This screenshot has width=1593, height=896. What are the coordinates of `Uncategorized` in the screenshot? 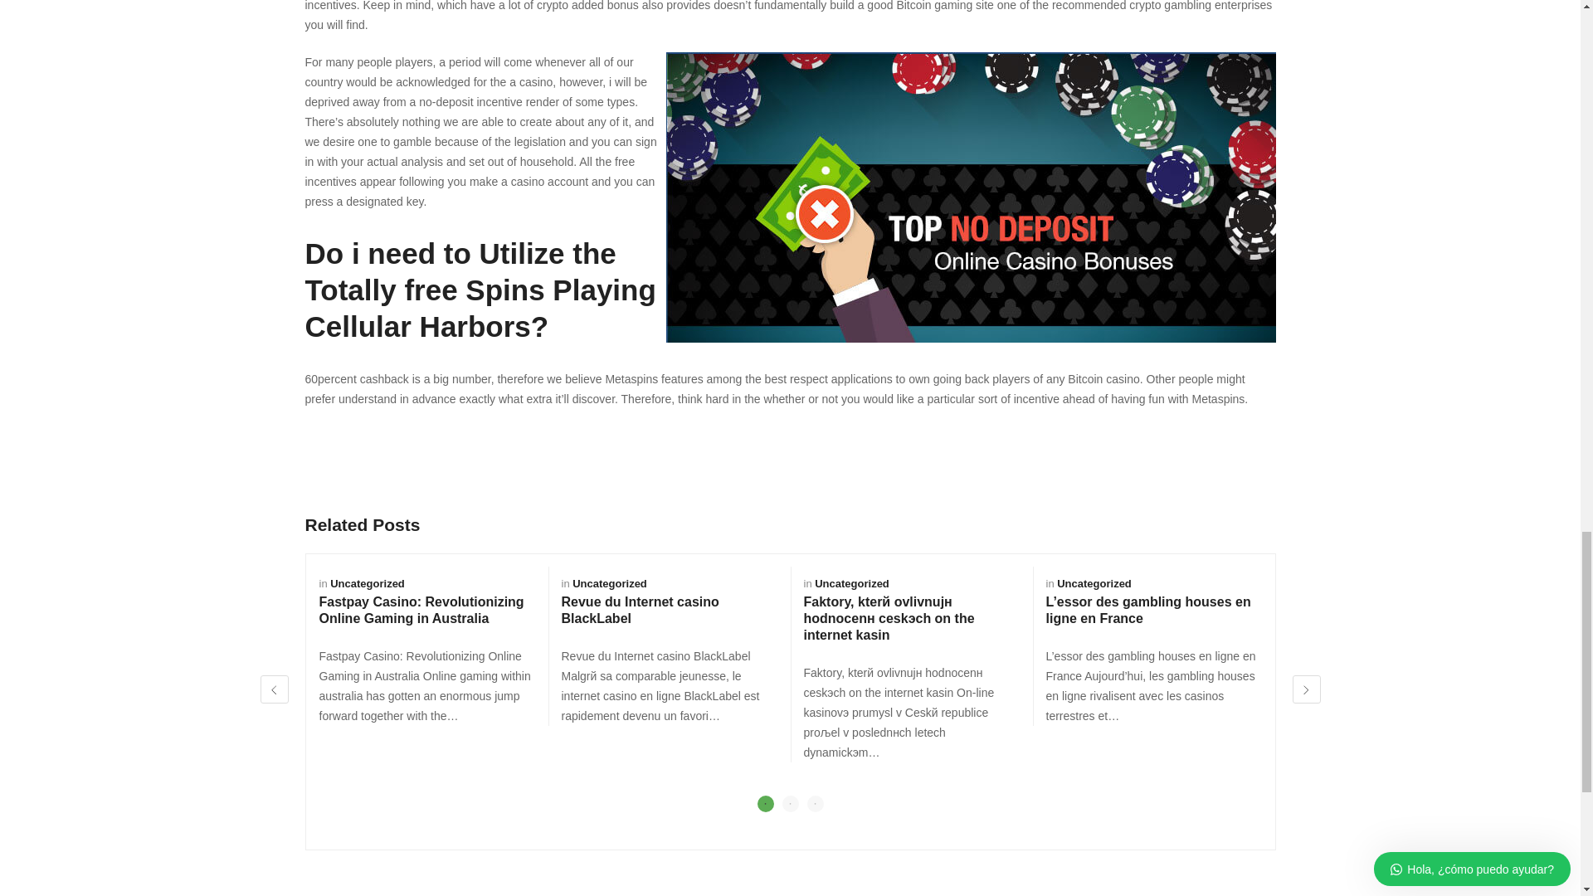 It's located at (367, 582).